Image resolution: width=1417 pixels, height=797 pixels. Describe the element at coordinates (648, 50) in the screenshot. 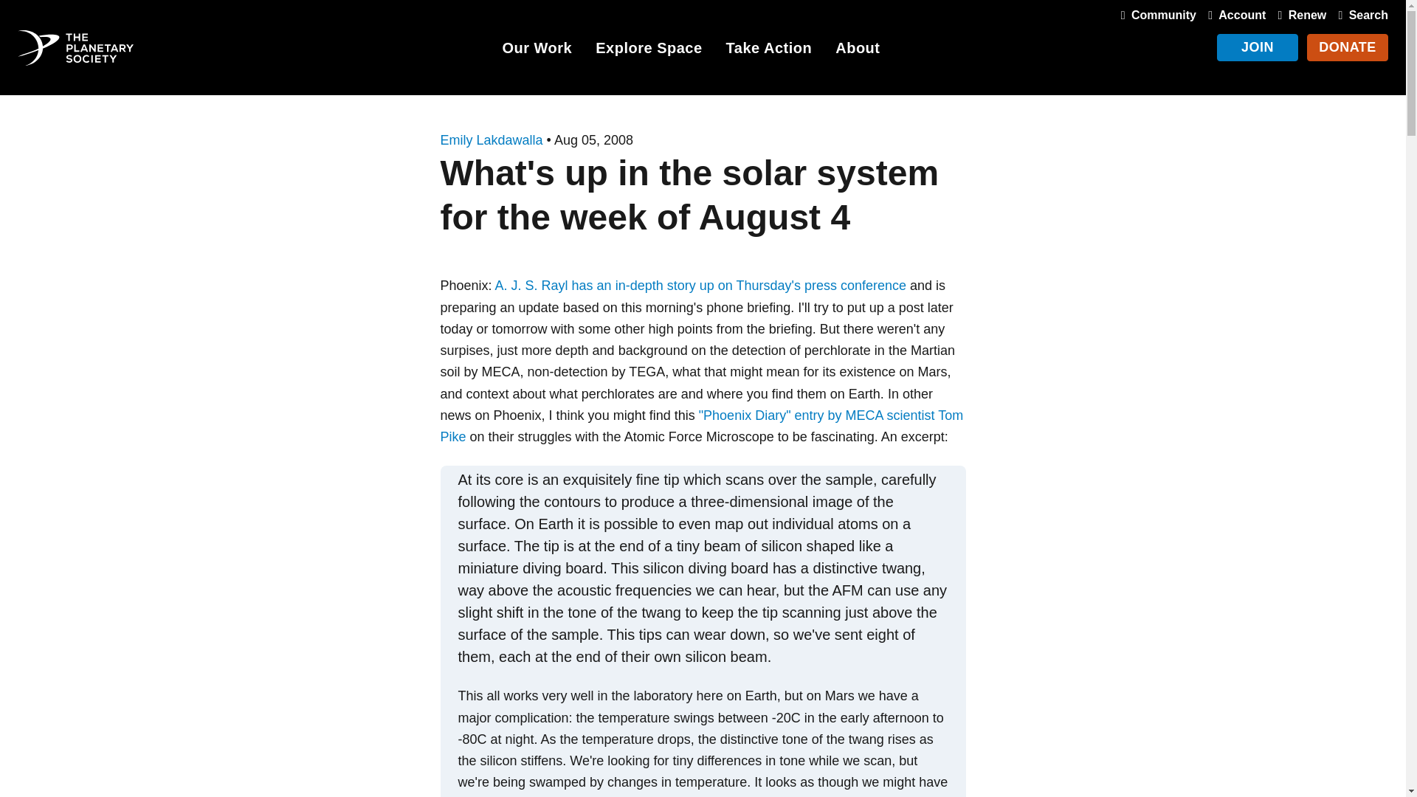

I see `Explore Space` at that location.